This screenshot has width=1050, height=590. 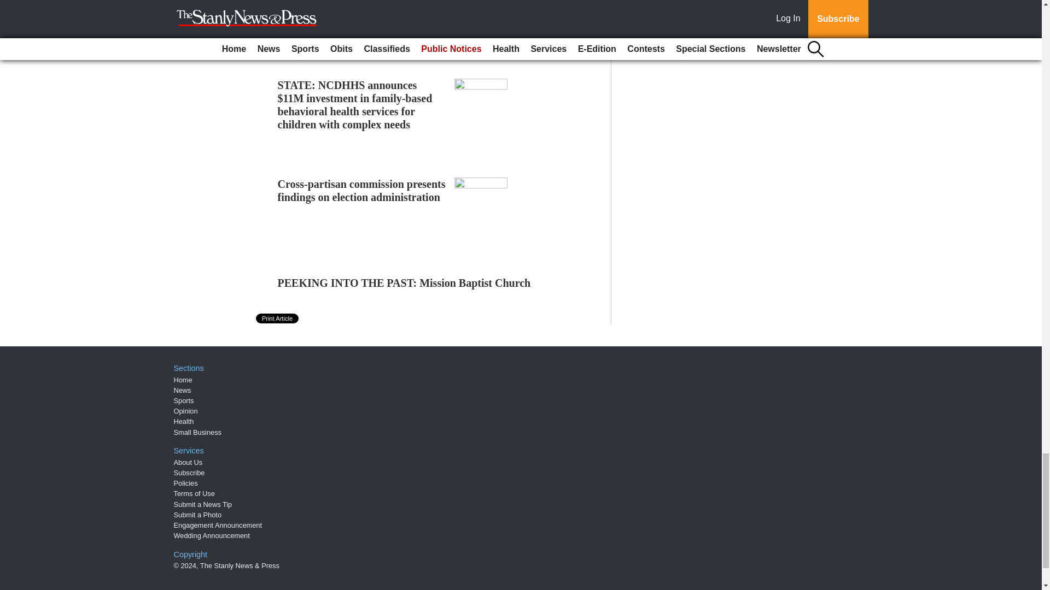 I want to click on Home, so click(x=183, y=380).